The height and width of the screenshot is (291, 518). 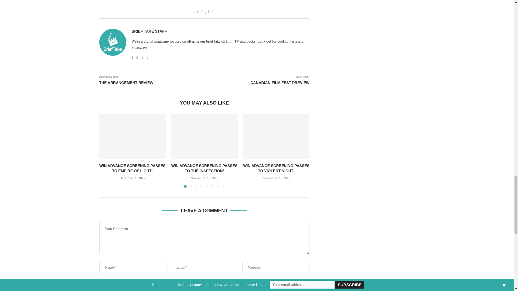 I want to click on Author Brief Take Staff, so click(x=149, y=31).